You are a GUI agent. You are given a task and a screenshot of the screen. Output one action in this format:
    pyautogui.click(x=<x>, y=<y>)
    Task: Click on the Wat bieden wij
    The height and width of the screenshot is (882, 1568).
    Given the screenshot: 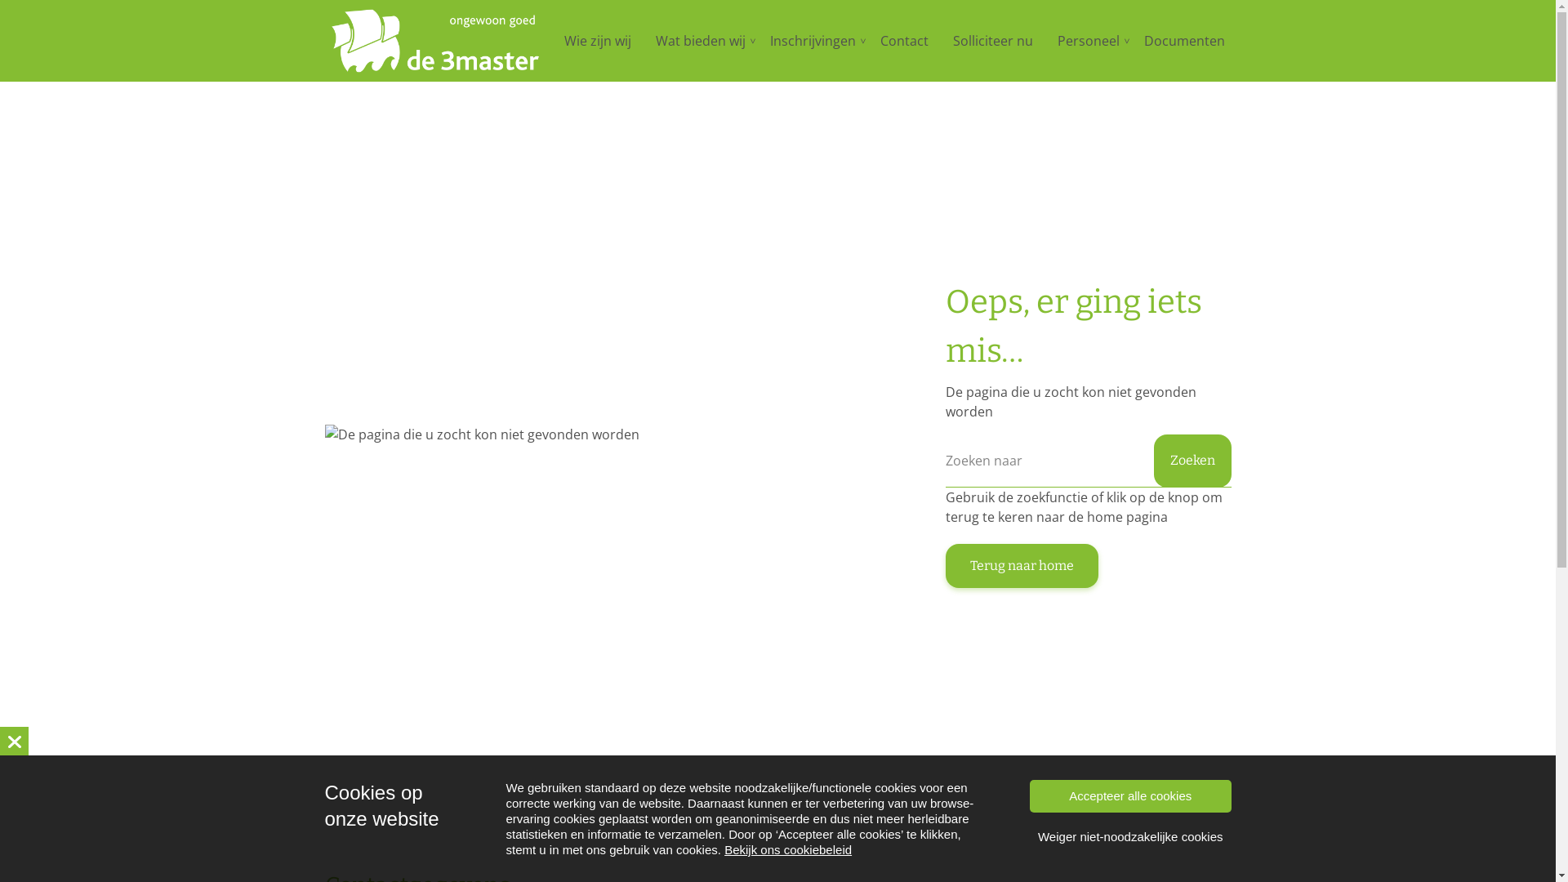 What is the action you would take?
    pyautogui.click(x=701, y=41)
    